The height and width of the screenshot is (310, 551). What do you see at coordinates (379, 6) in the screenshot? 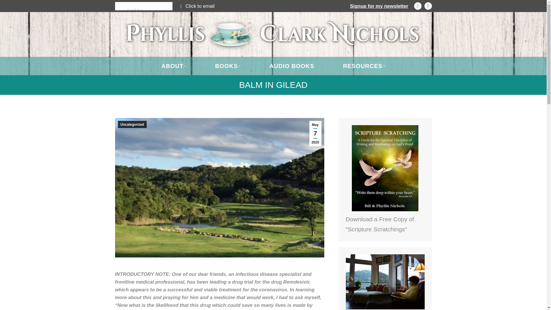
I see `Signup for my newsletter` at bounding box center [379, 6].